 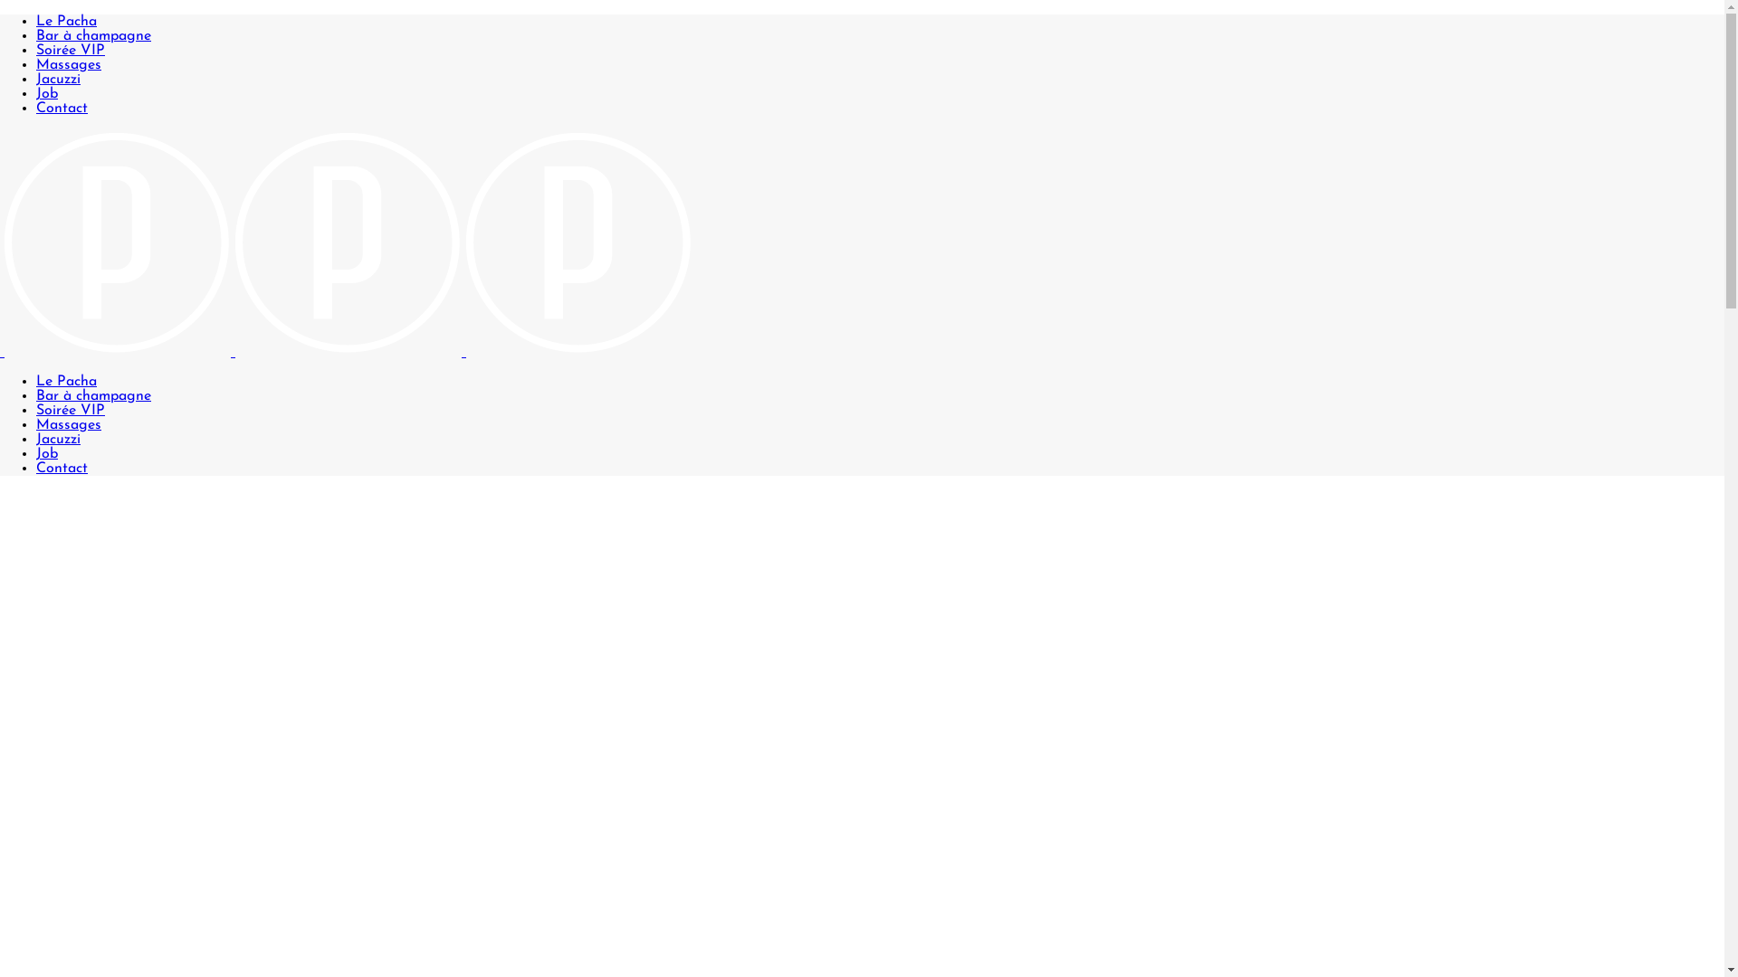 What do you see at coordinates (62, 109) in the screenshot?
I see `Contact` at bounding box center [62, 109].